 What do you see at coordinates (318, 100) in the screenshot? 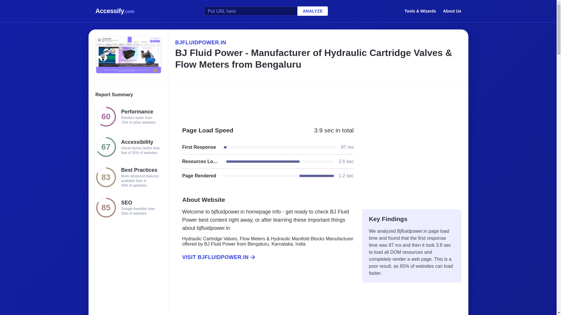
I see `Advertisement` at bounding box center [318, 100].